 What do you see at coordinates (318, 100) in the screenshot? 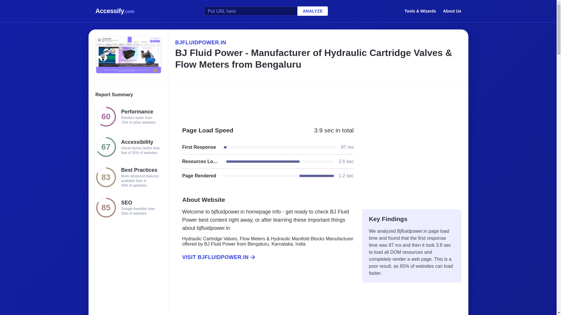
I see `Advertisement` at bounding box center [318, 100].